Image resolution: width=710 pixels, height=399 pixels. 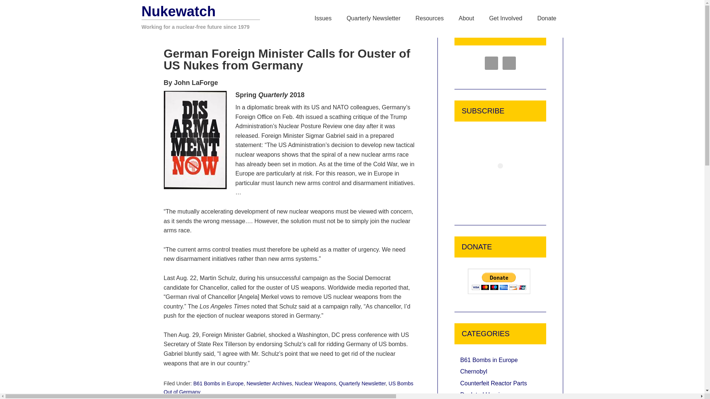 I want to click on B61 Bombs in Europe, so click(x=218, y=383).